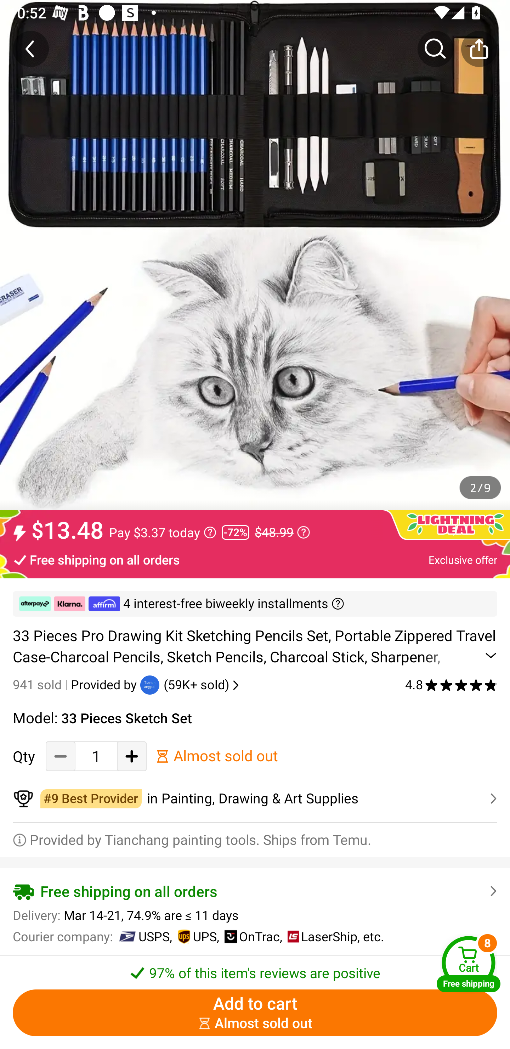  I want to click on Pay $3.37 today  , so click(163, 532).